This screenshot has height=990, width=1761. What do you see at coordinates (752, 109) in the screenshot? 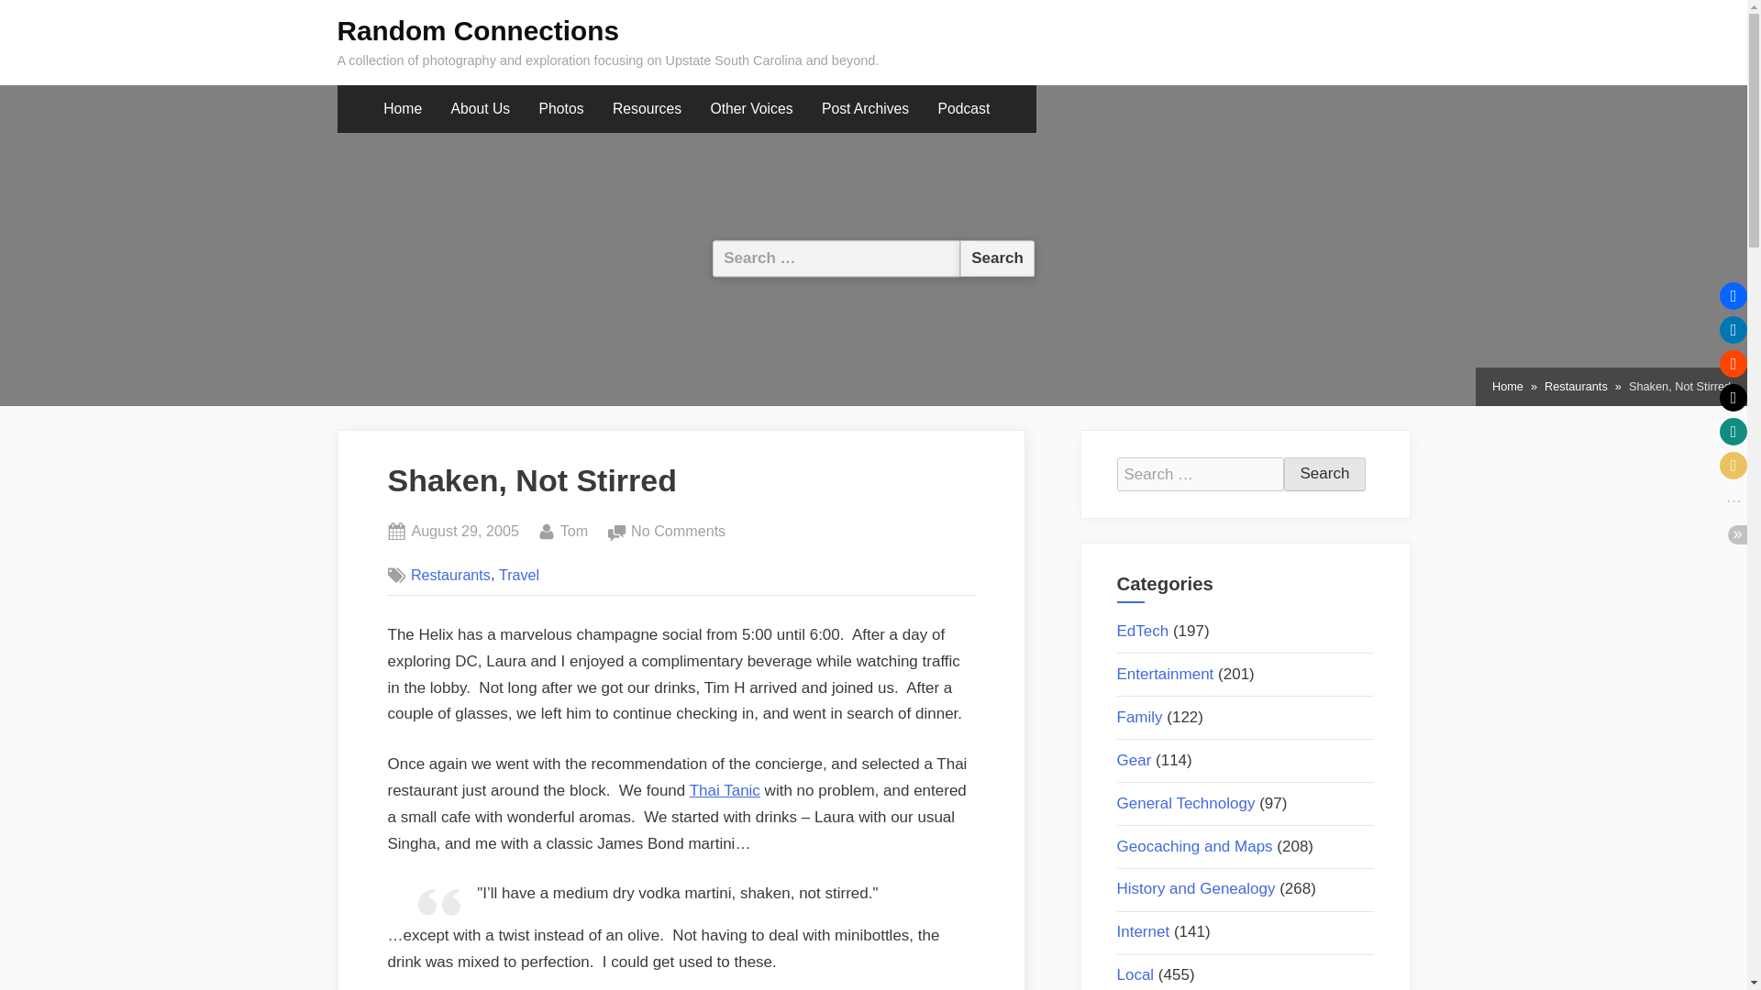
I see `Geocaching and Maps` at bounding box center [752, 109].